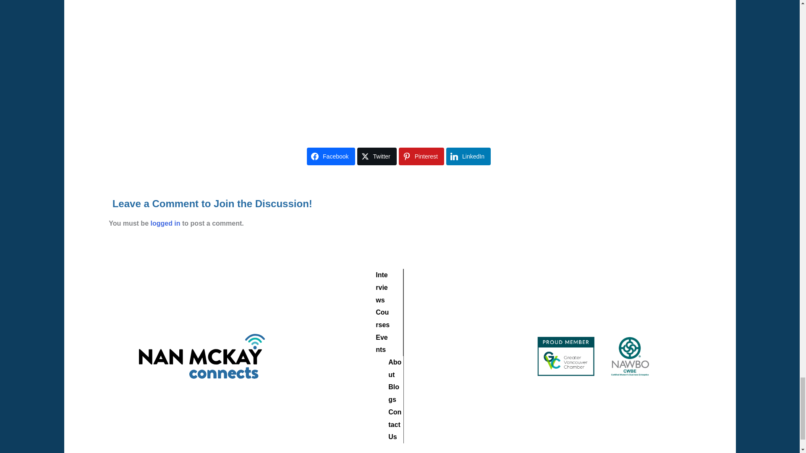  What do you see at coordinates (331, 156) in the screenshot?
I see `Share on Facebook` at bounding box center [331, 156].